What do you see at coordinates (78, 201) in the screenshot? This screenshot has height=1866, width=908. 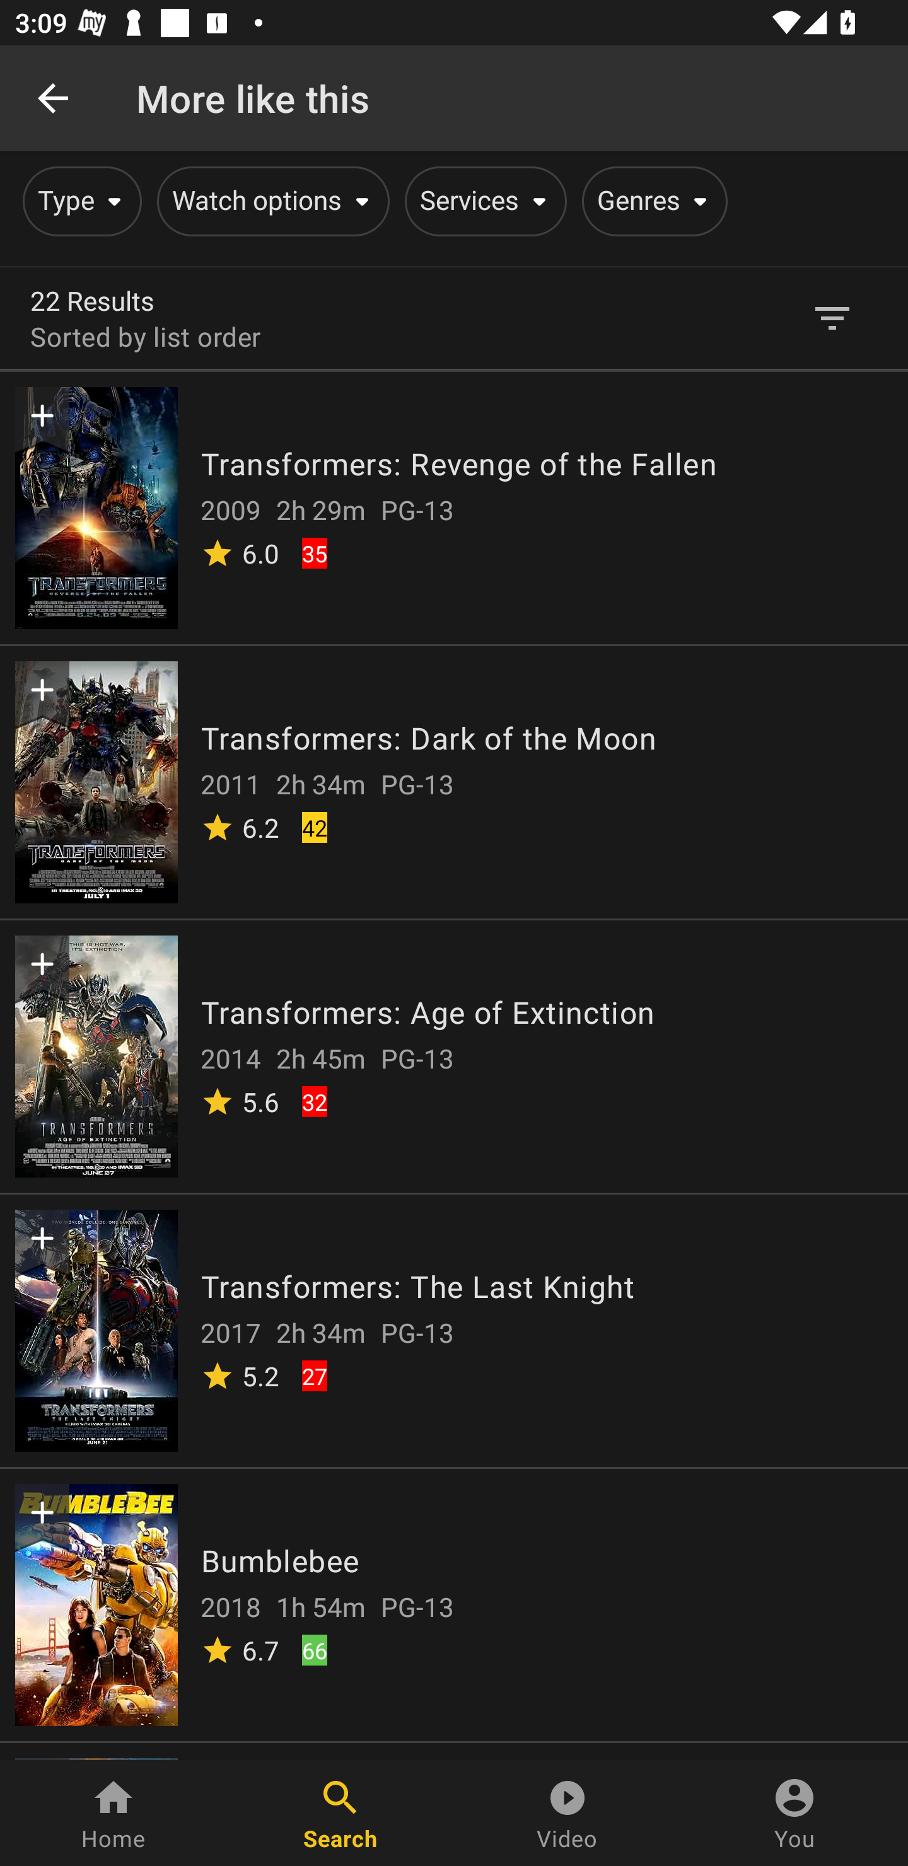 I see `Type` at bounding box center [78, 201].